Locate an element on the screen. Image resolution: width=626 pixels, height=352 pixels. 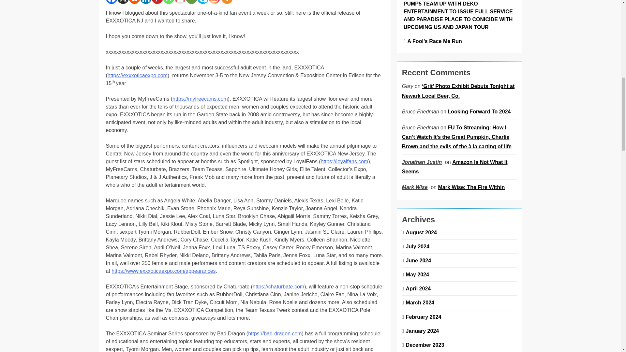
X is located at coordinates (123, 2).